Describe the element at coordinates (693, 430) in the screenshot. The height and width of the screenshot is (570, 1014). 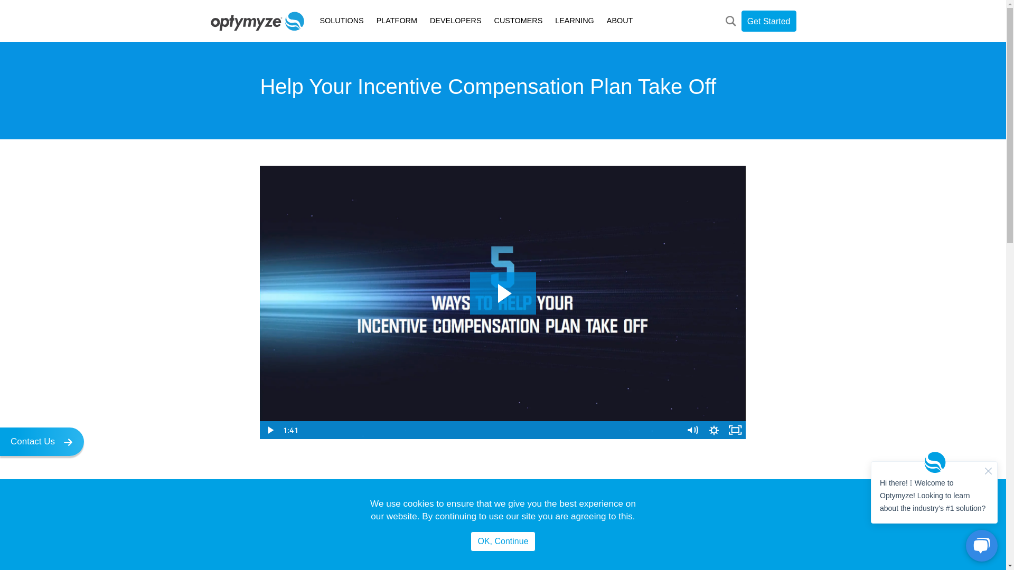
I see `Mute` at that location.